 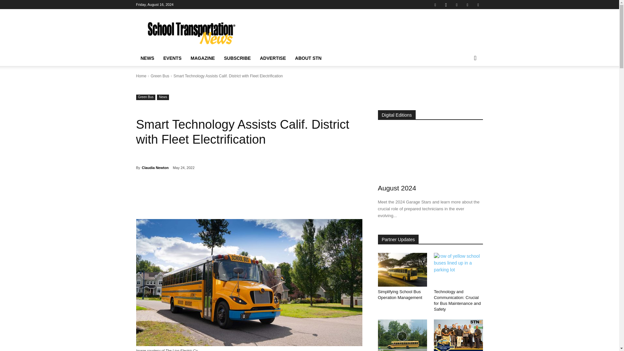 I want to click on Twitter, so click(x=467, y=5).